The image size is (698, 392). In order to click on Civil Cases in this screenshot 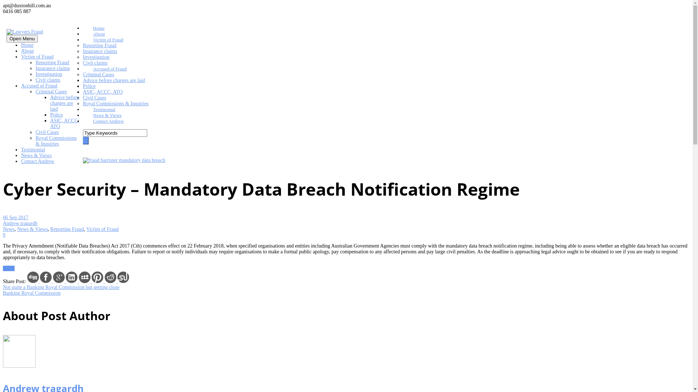, I will do `click(95, 98)`.